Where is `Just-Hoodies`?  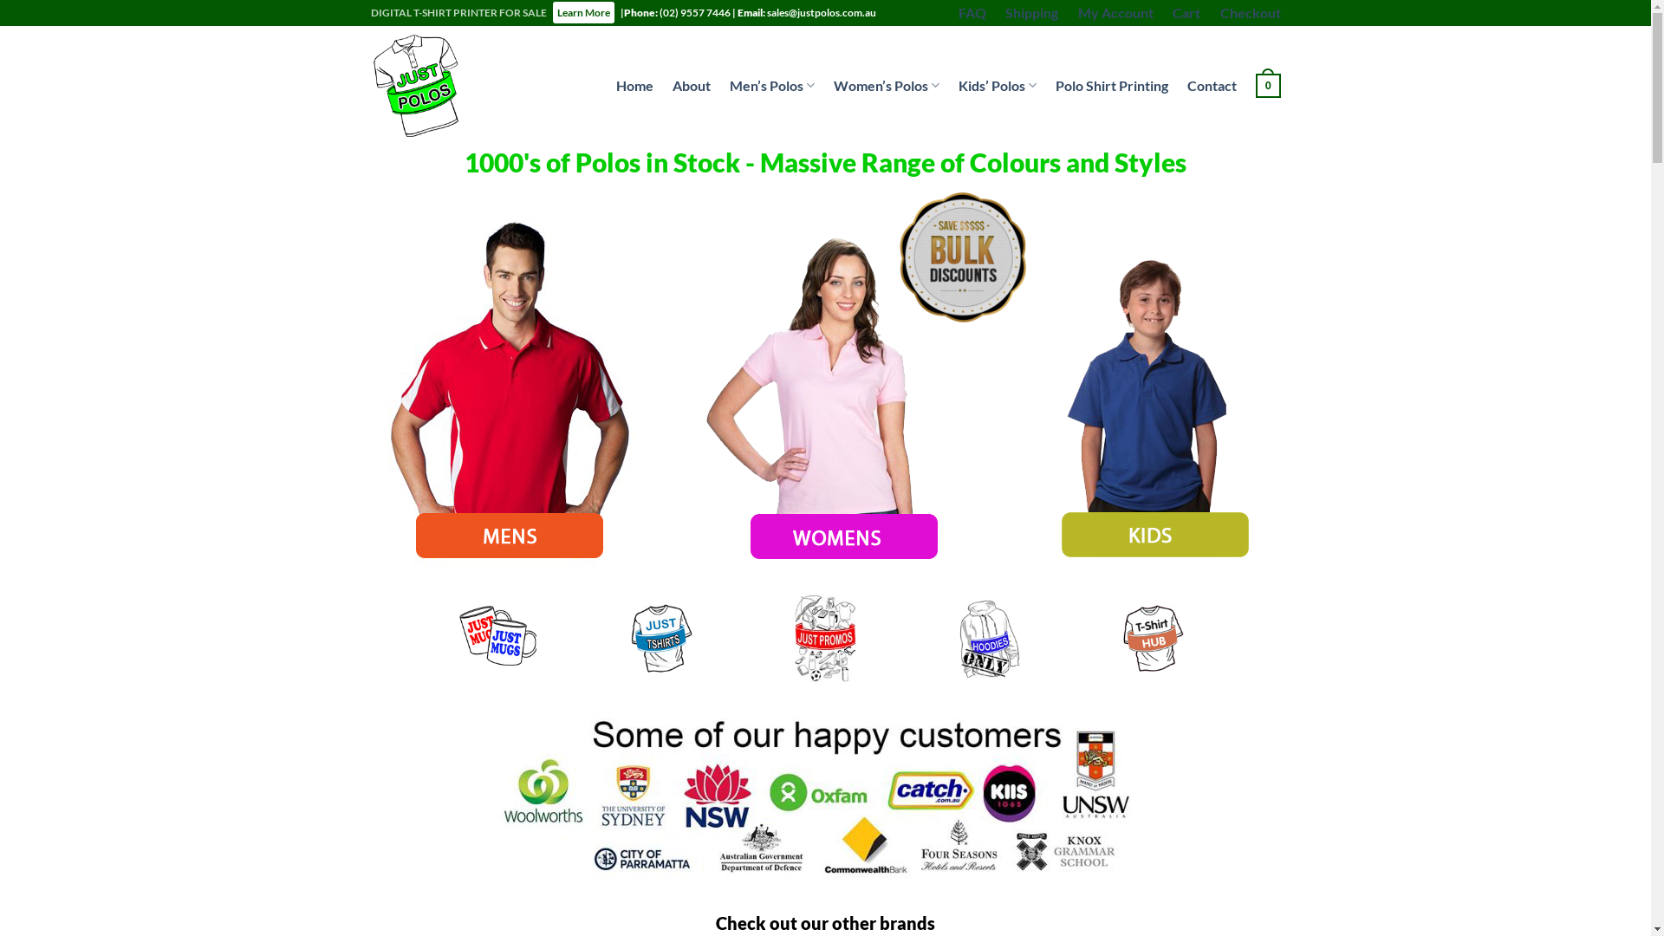 Just-Hoodies is located at coordinates (990, 639).